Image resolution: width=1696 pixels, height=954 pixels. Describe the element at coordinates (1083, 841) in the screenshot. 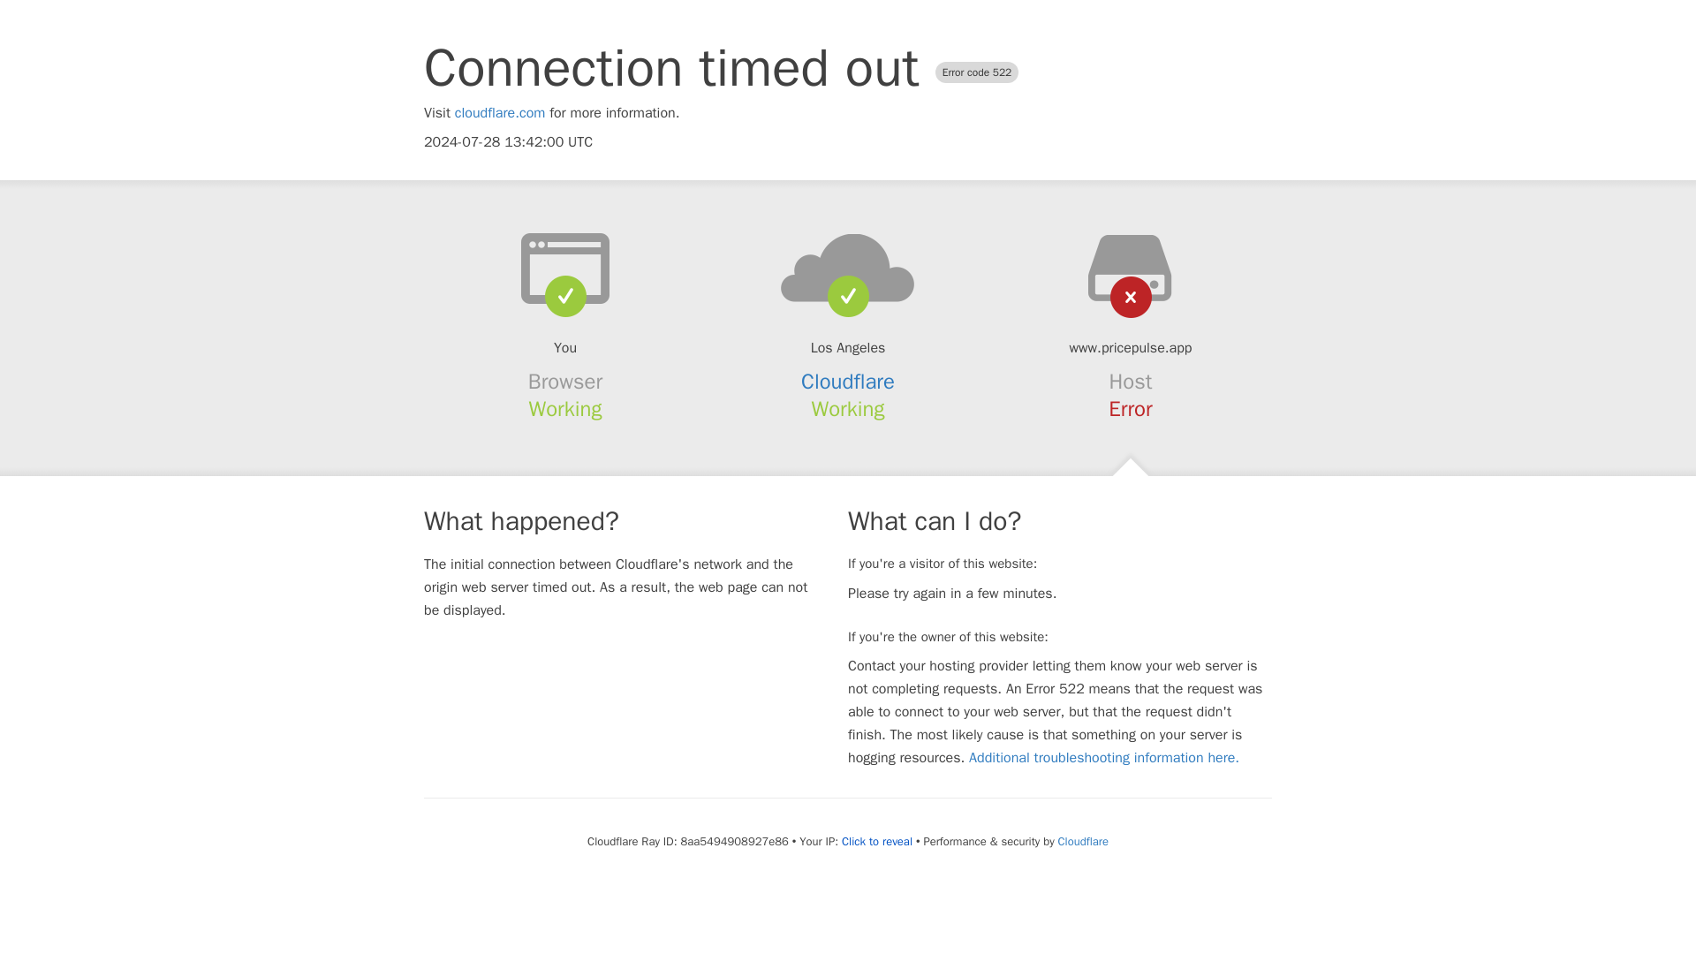

I see `Cloudflare` at that location.